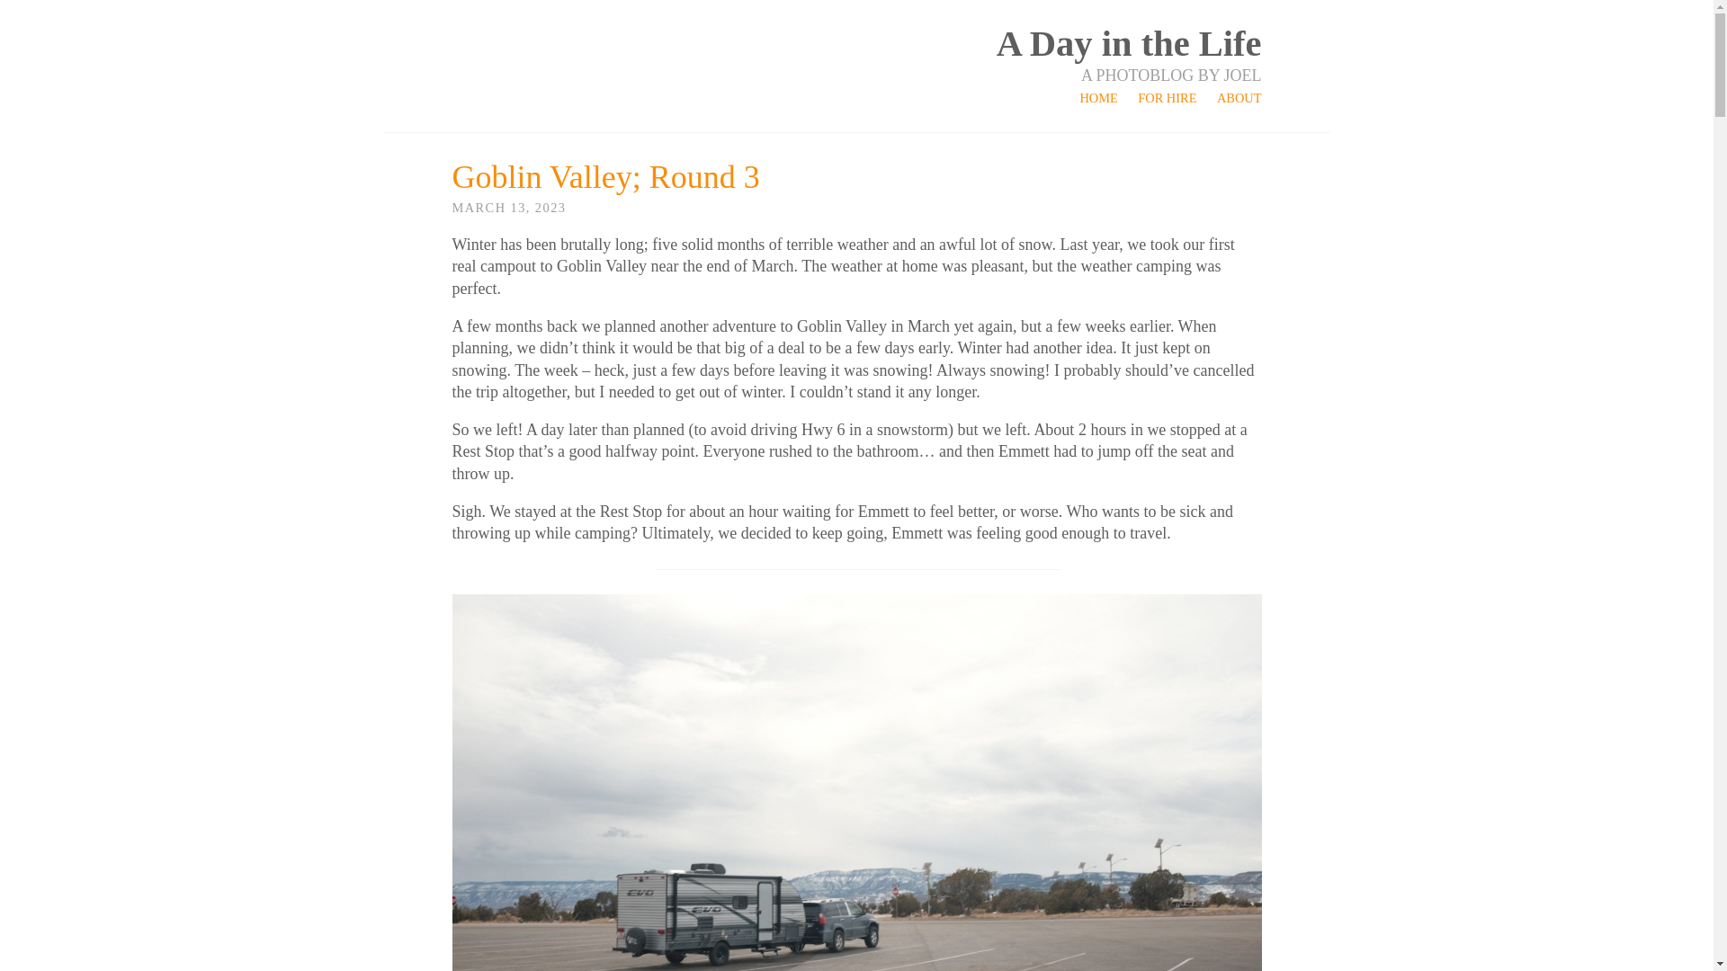 This screenshot has width=1727, height=971. What do you see at coordinates (1239, 97) in the screenshot?
I see `ABOUT` at bounding box center [1239, 97].